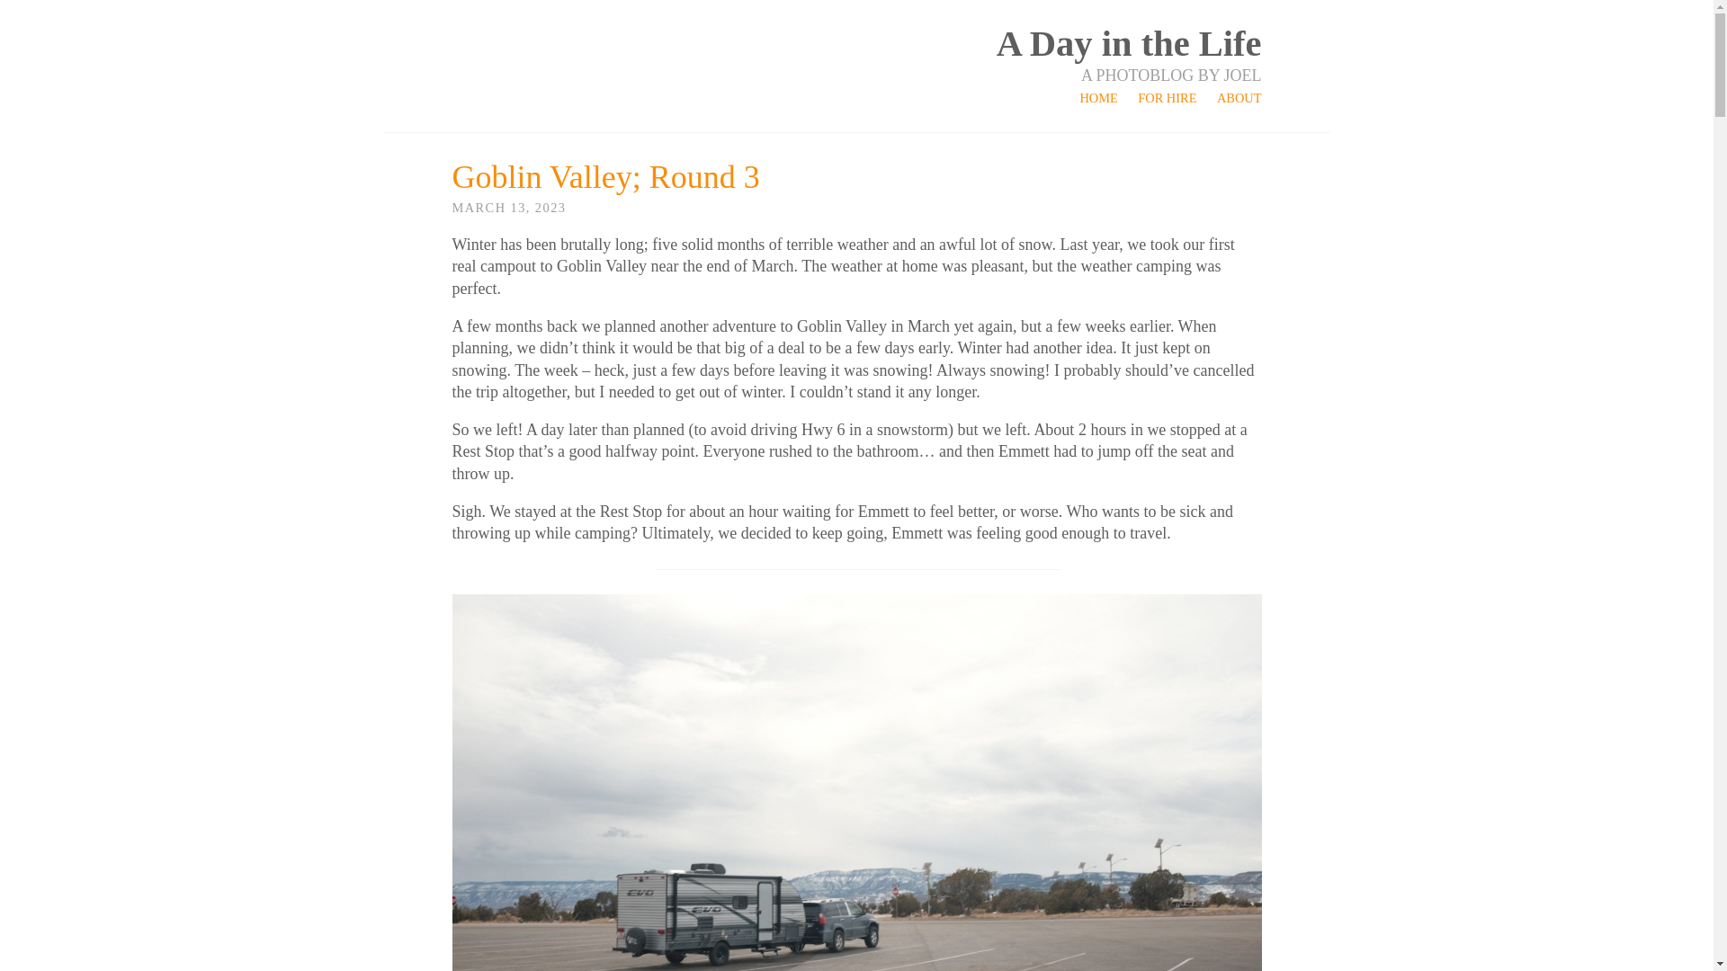 This screenshot has width=1727, height=971. What do you see at coordinates (1239, 97) in the screenshot?
I see `ABOUT` at bounding box center [1239, 97].